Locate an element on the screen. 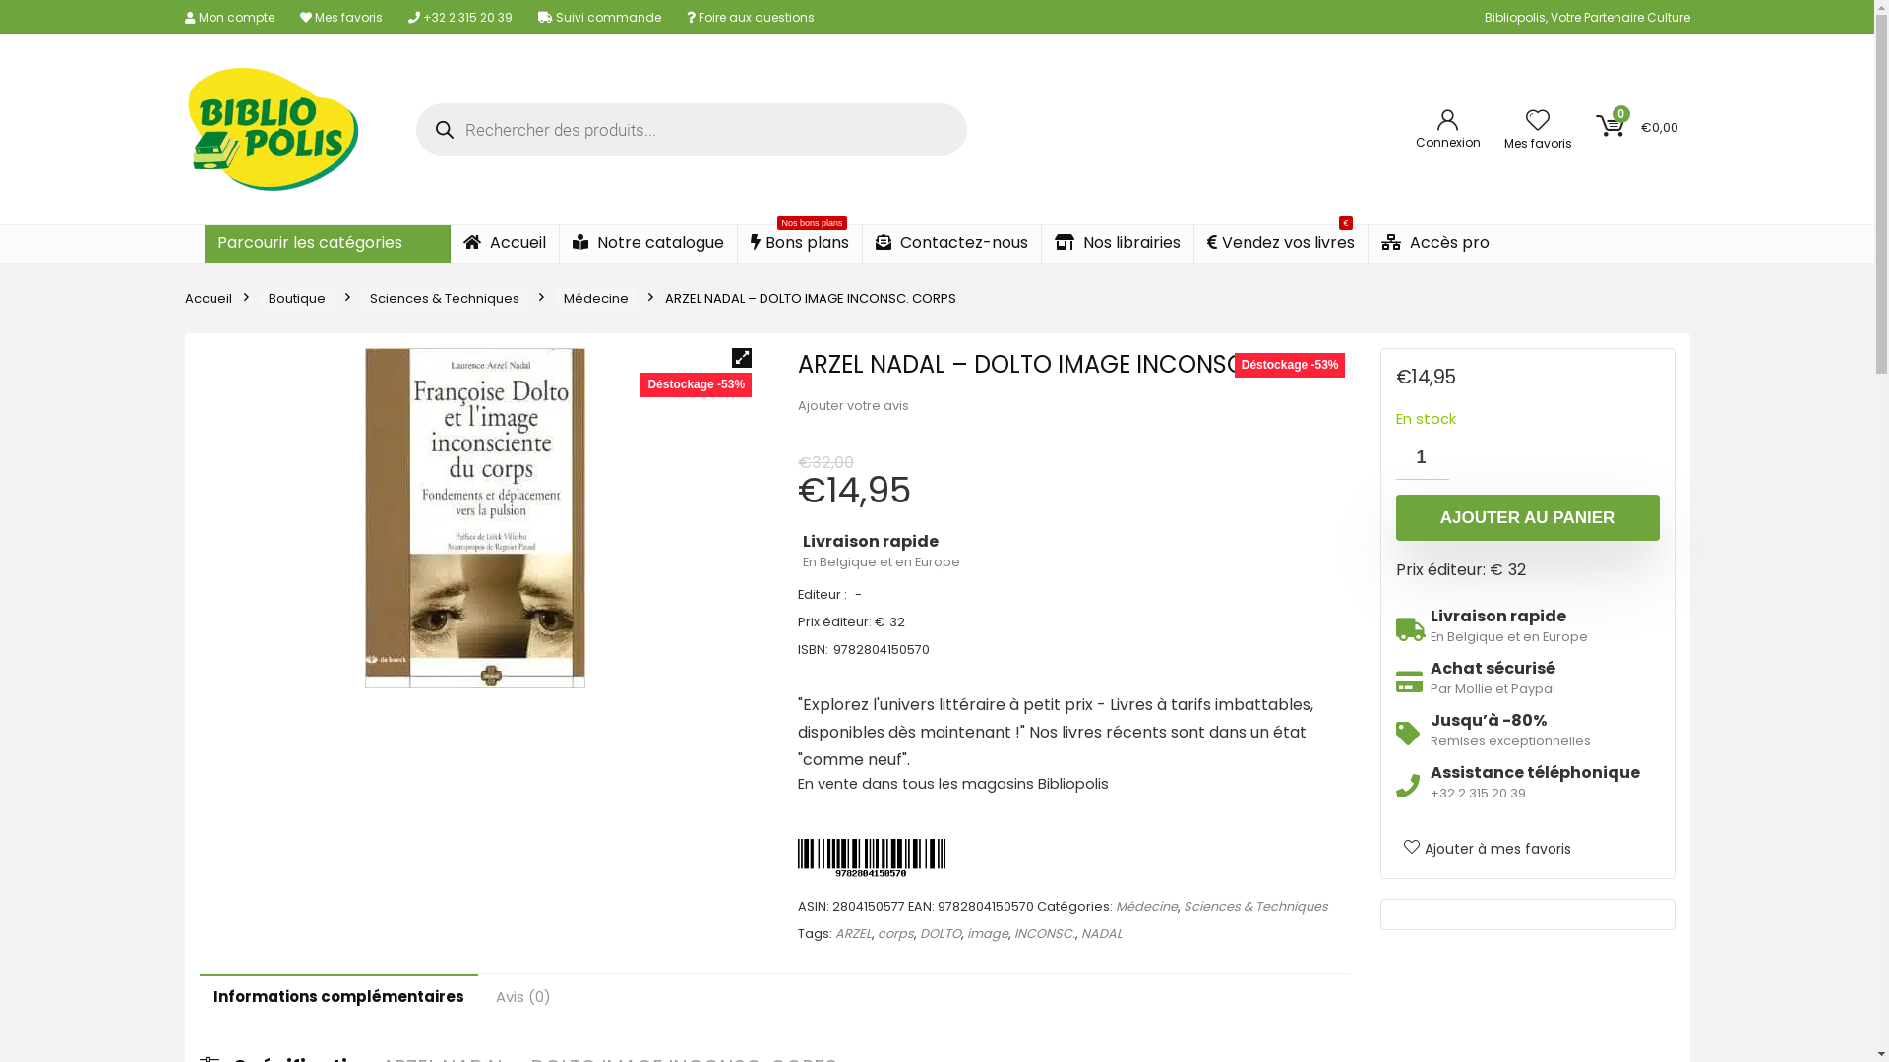 The width and height of the screenshot is (1889, 1062). Accueil is located at coordinates (209, 299).